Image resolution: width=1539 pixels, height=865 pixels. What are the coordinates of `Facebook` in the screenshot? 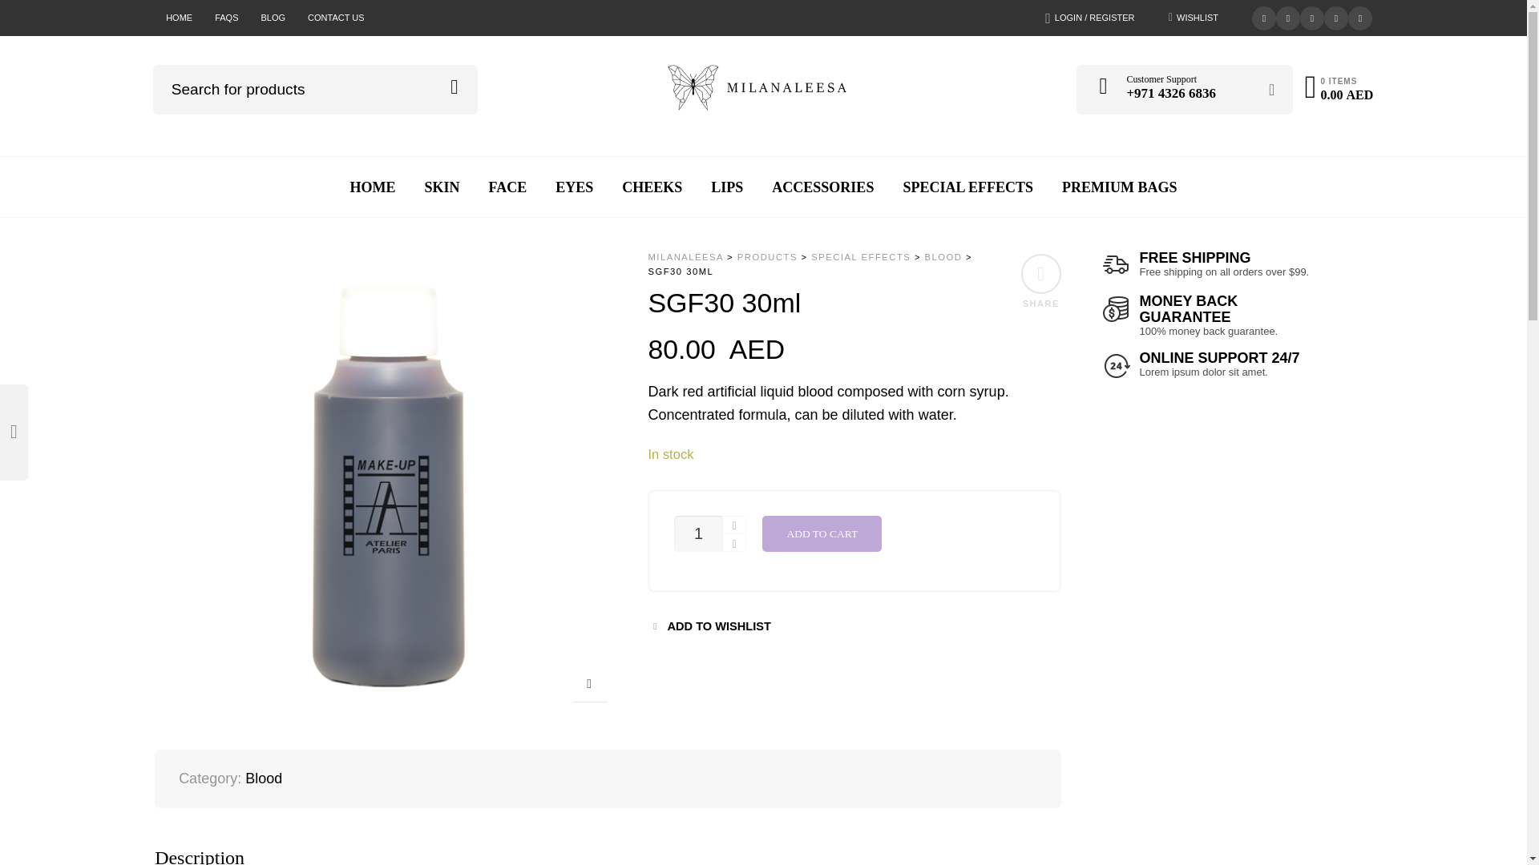 It's located at (1287, 16).